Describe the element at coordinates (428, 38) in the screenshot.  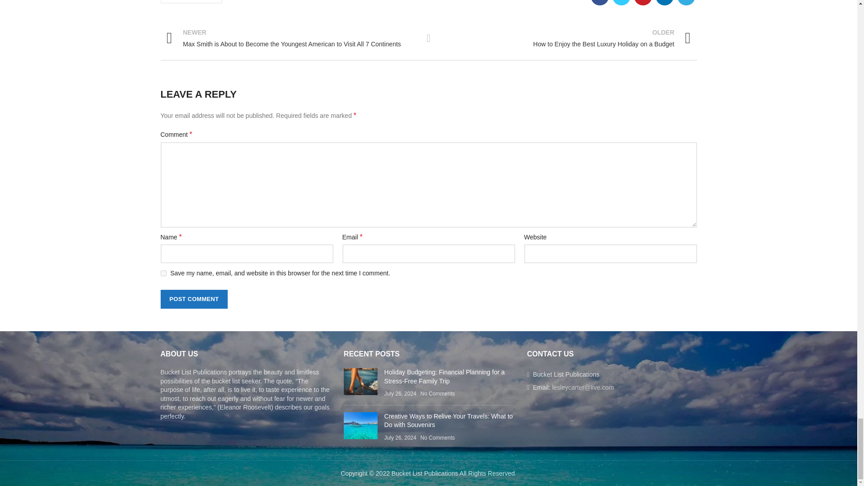
I see `Back to list` at that location.